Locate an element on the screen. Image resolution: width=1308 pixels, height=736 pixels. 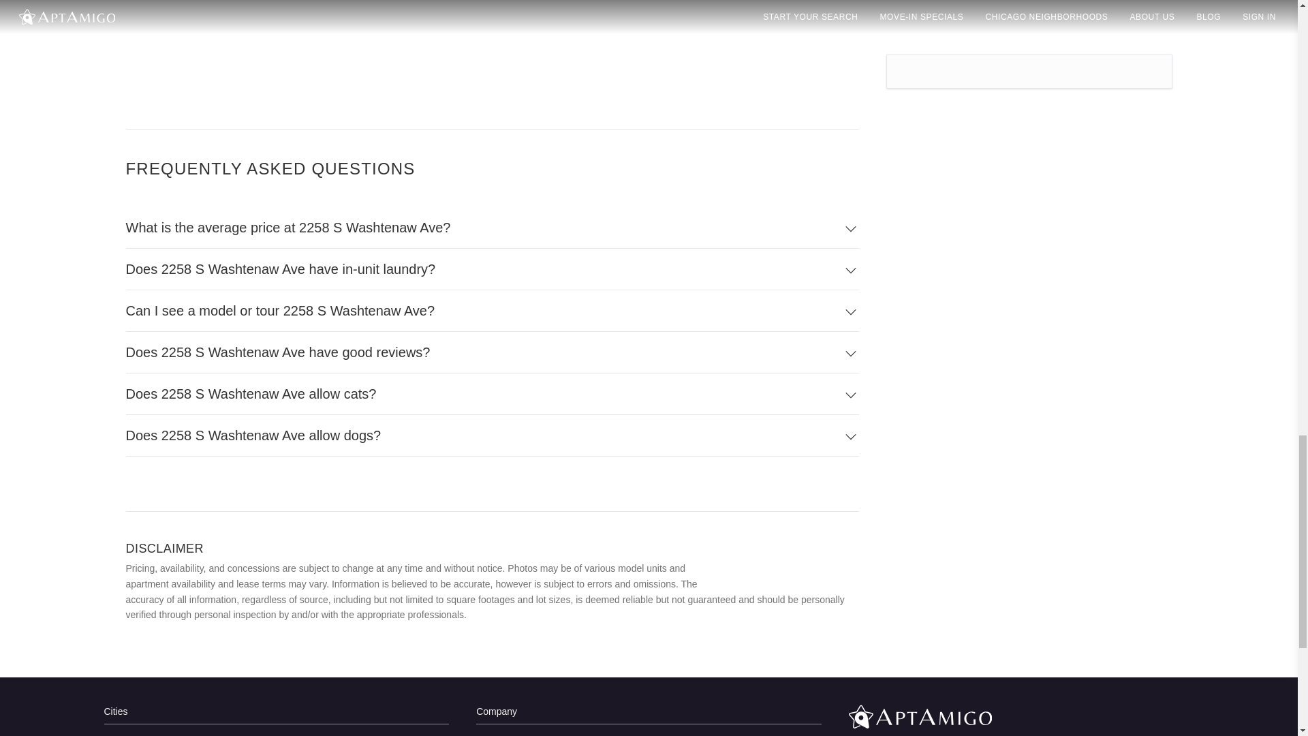
Atlanta is located at coordinates (275, 733).